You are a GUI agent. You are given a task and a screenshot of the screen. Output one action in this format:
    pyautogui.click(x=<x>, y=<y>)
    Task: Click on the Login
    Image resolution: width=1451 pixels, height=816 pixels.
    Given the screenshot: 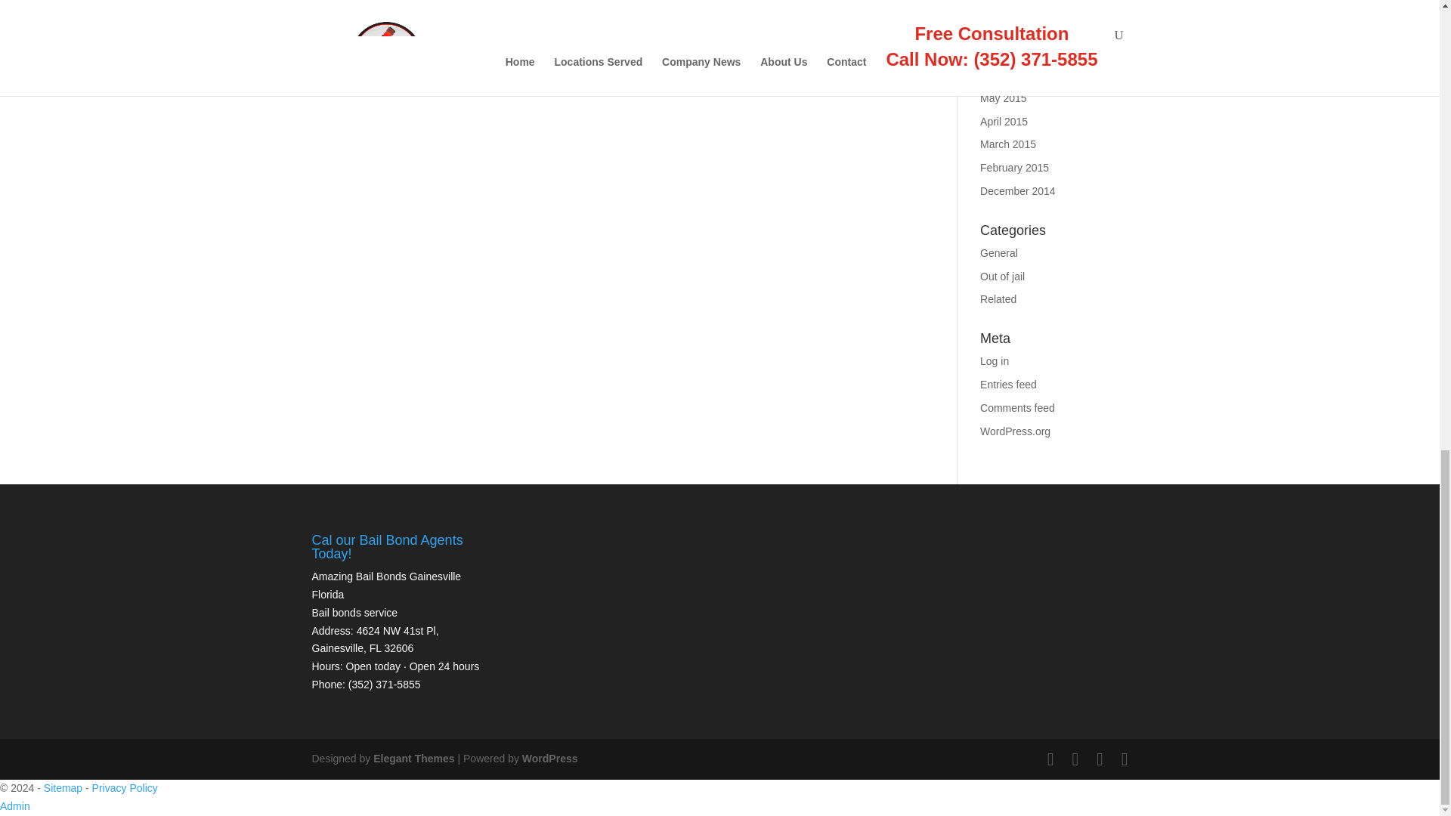 What is the action you would take?
    pyautogui.click(x=15, y=805)
    